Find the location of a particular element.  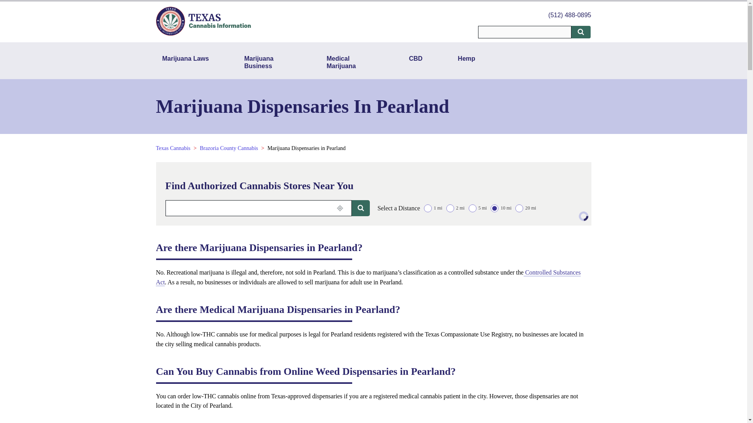

CBD is located at coordinates (416, 62).